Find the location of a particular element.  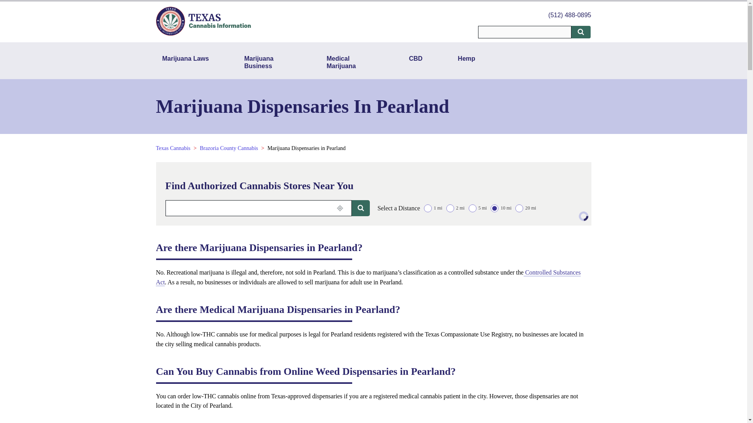

CBD is located at coordinates (416, 62).